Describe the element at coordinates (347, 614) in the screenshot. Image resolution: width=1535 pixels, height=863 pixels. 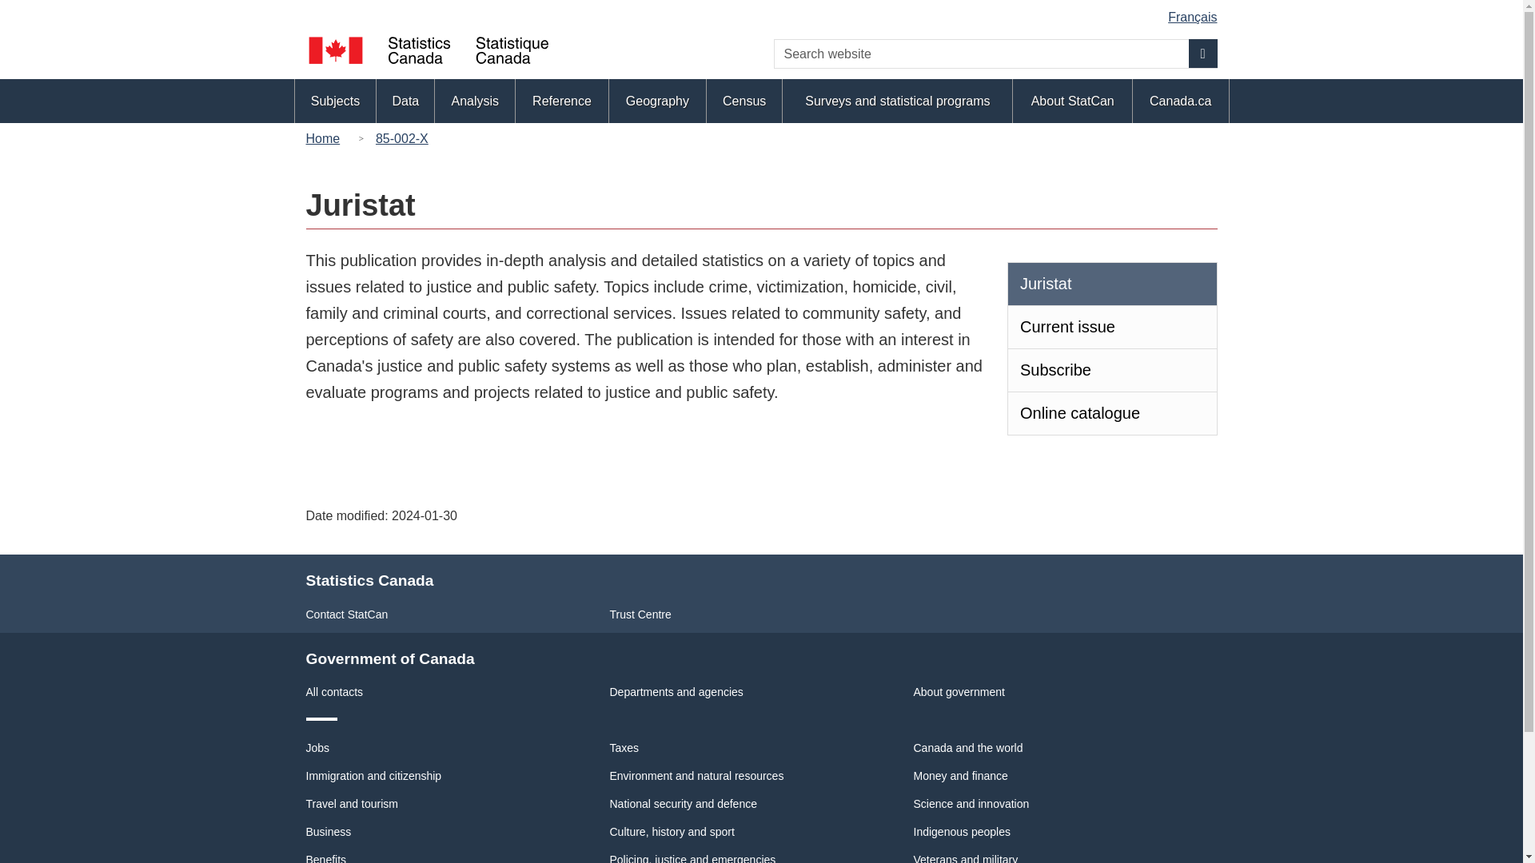
I see `Contact StatCan` at that location.